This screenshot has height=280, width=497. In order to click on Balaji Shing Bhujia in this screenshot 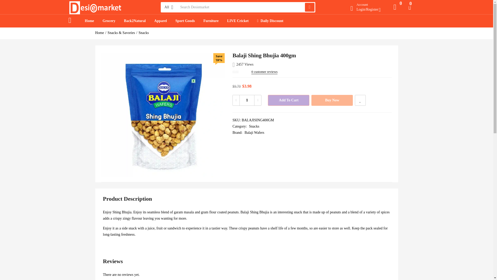, I will do `click(163, 115)`.